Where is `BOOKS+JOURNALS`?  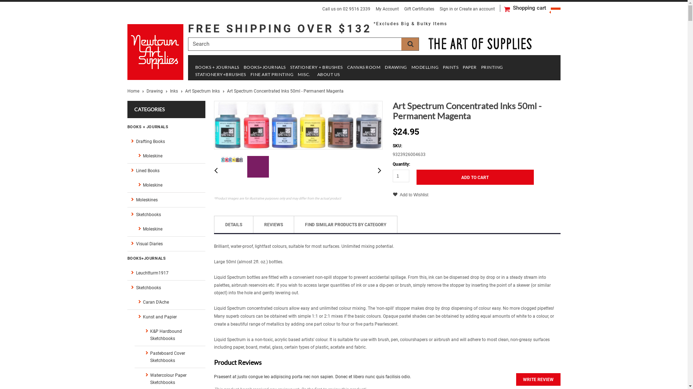 BOOKS+JOURNALS is located at coordinates (166, 259).